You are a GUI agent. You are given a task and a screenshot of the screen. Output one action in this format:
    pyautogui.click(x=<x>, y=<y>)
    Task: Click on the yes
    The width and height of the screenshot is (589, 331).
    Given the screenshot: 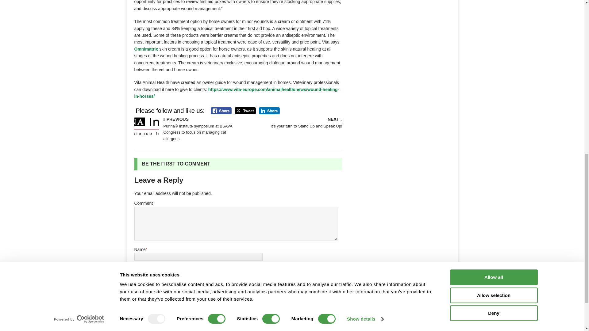 What is the action you would take?
    pyautogui.click(x=137, y=303)
    